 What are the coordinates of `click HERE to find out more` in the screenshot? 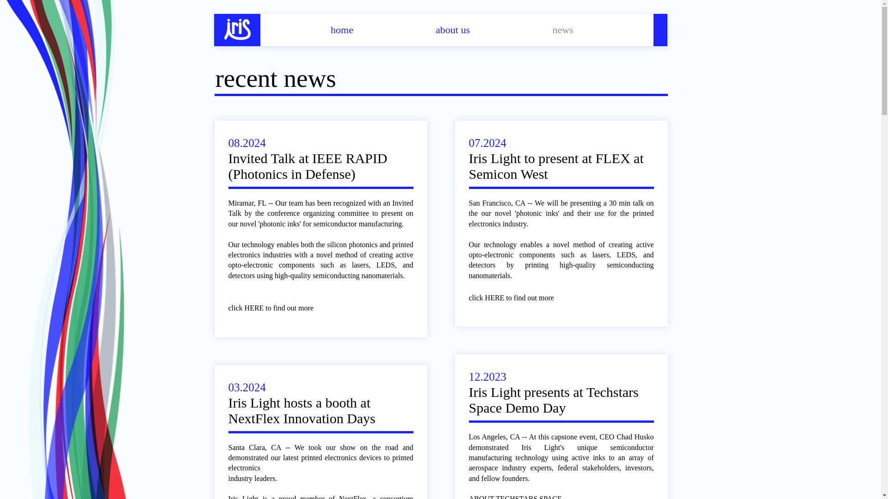 It's located at (277, 309).